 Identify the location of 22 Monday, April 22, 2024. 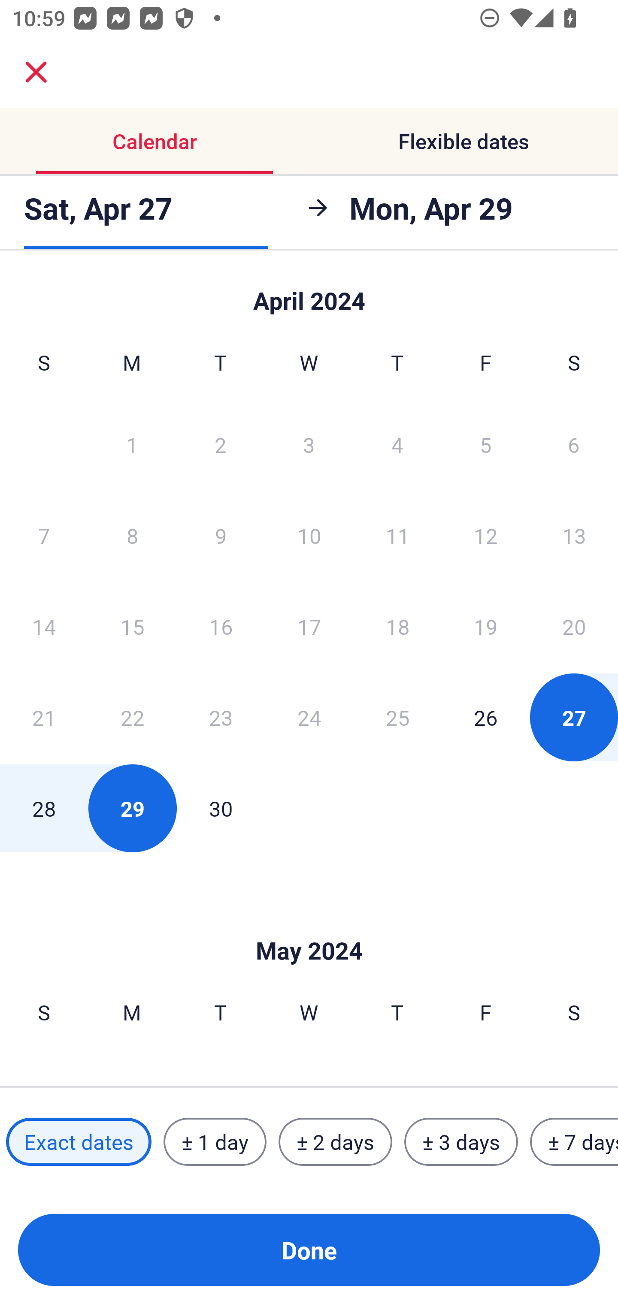
(132, 717).